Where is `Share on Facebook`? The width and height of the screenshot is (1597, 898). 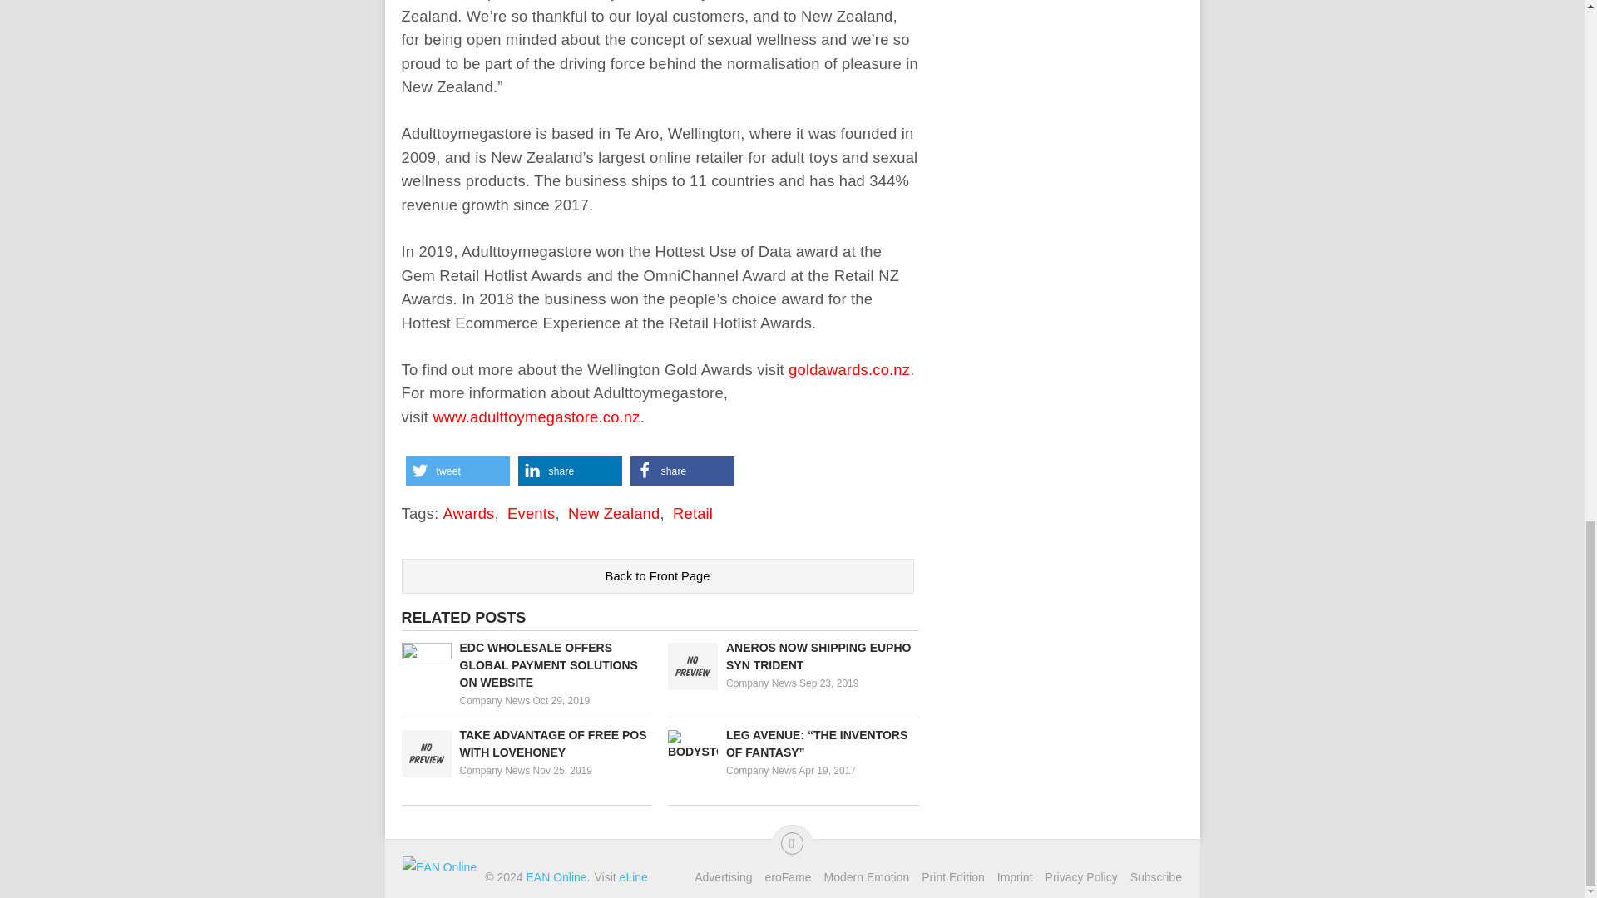
Share on Facebook is located at coordinates (682, 471).